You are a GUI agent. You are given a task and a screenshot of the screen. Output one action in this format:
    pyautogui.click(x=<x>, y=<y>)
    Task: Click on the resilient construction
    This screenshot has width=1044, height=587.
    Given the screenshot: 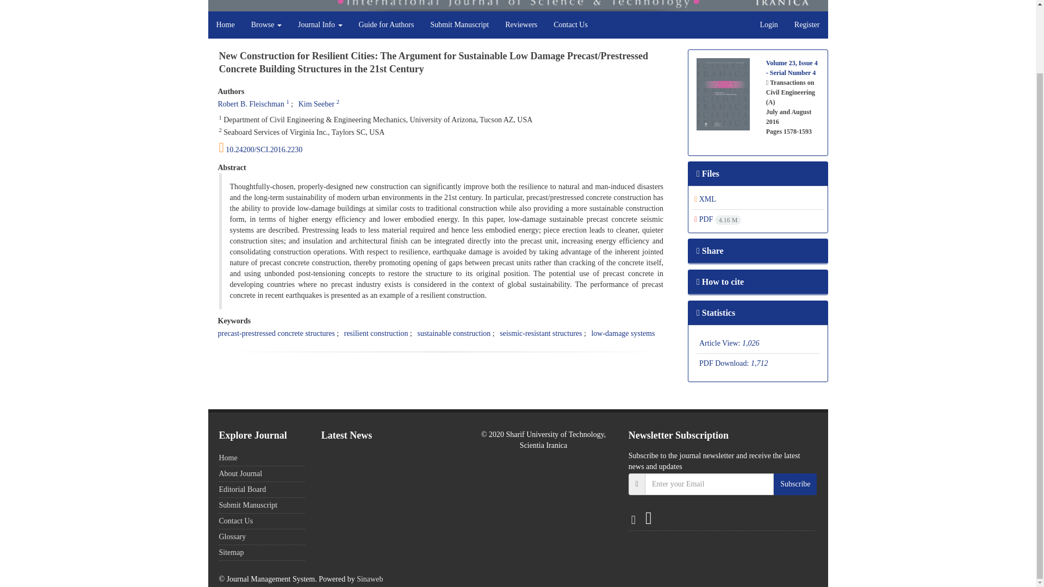 What is the action you would take?
    pyautogui.click(x=376, y=333)
    